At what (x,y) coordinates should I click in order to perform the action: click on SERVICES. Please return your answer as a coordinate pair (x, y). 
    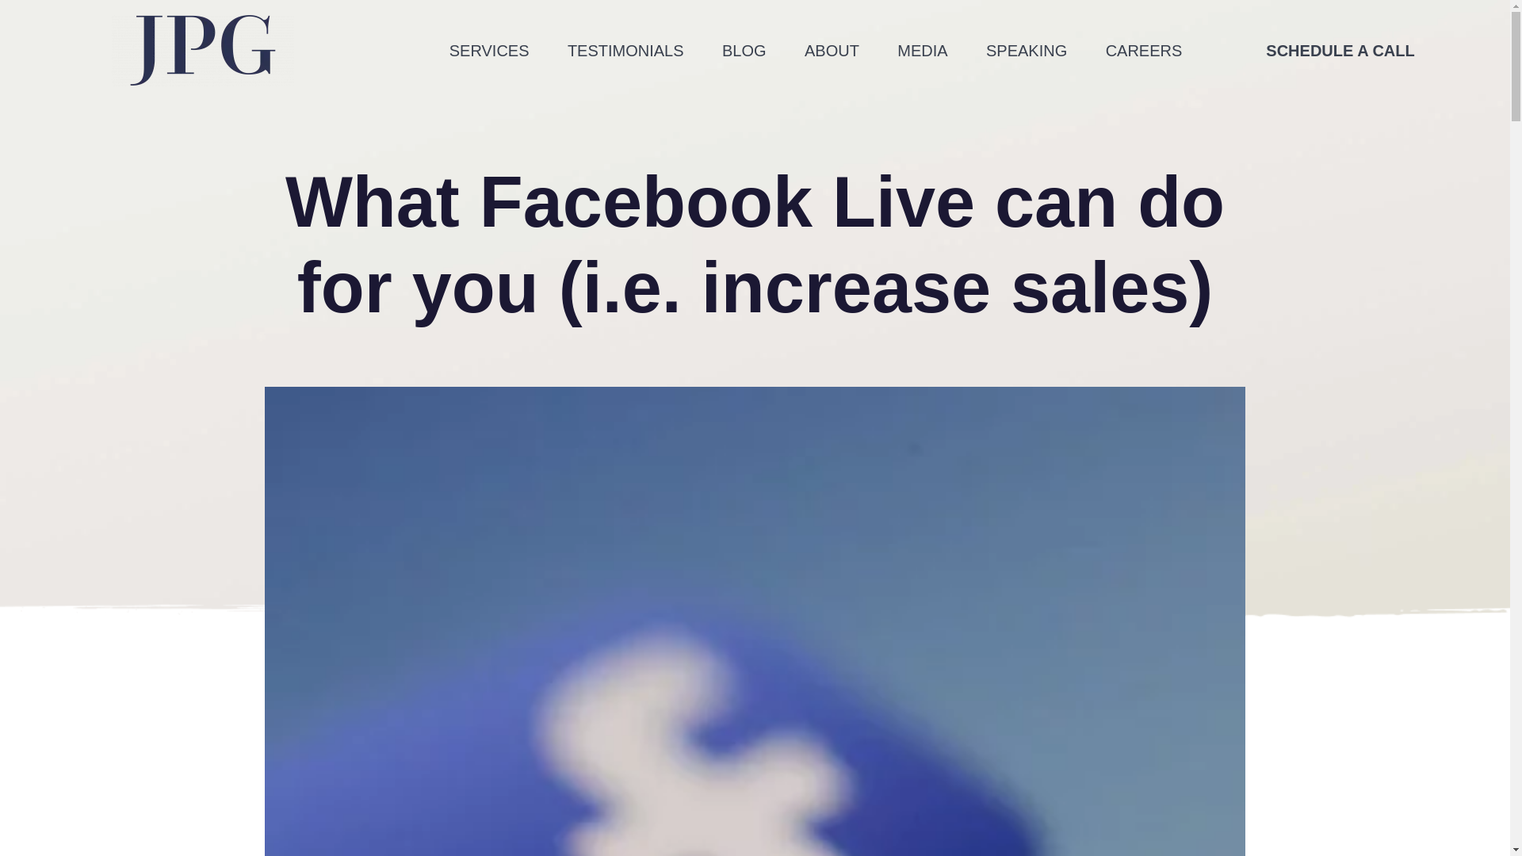
    Looking at the image, I should click on (489, 49).